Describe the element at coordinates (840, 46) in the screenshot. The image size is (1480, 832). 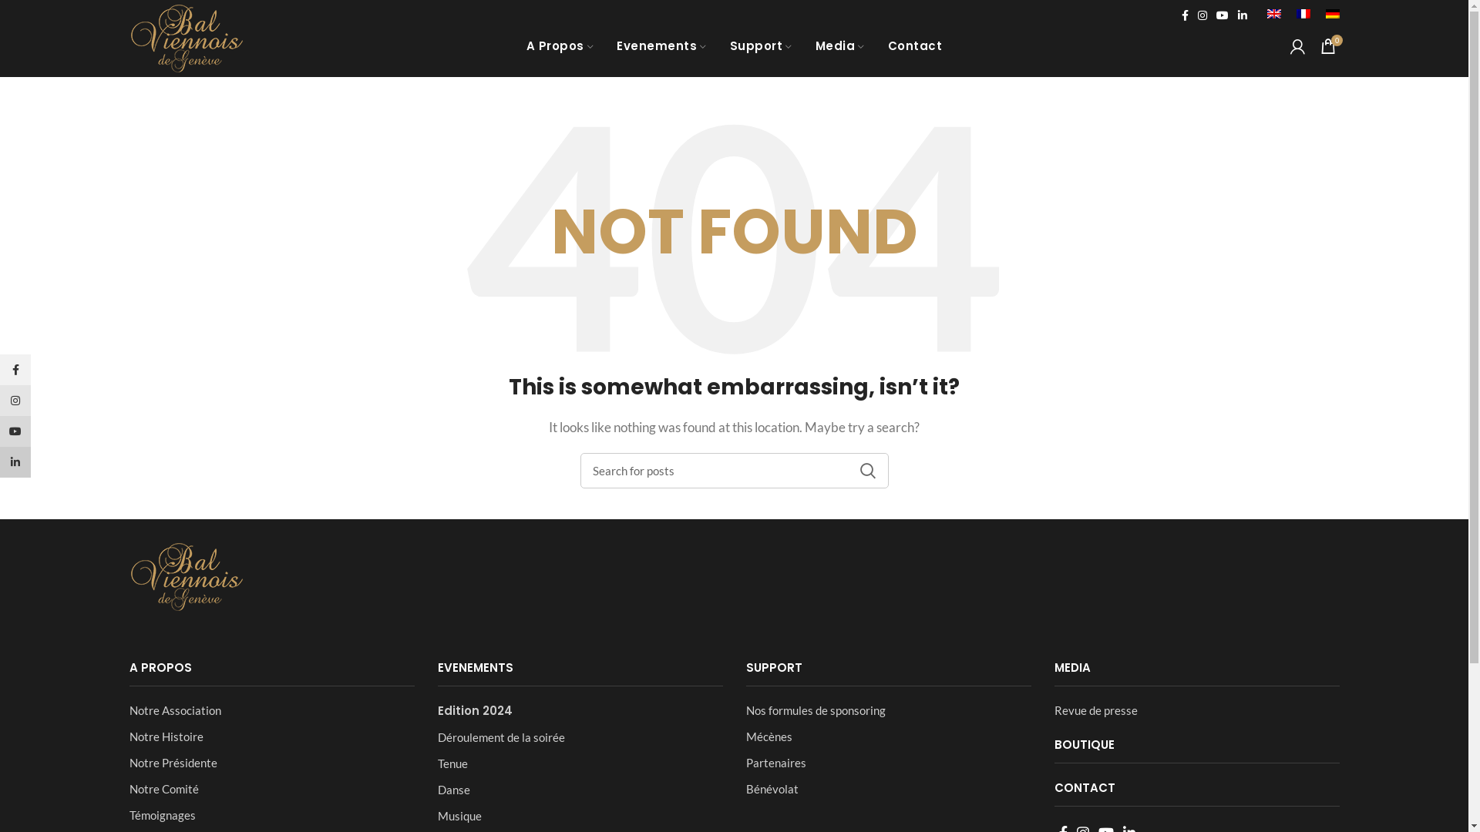
I see `Media` at that location.